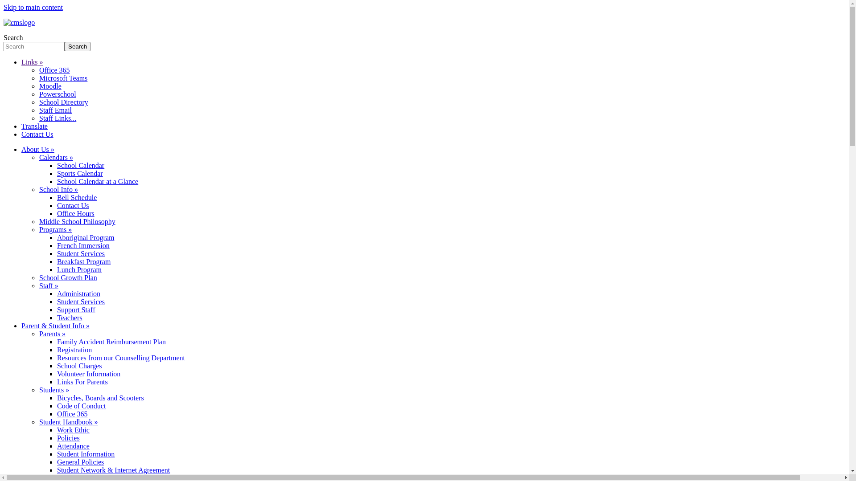  I want to click on Student Network & Internet Agreement, so click(113, 470).